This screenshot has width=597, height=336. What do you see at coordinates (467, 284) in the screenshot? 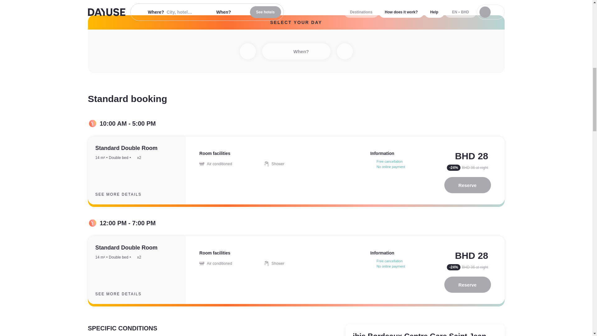
I see `Reserve` at bounding box center [467, 284].